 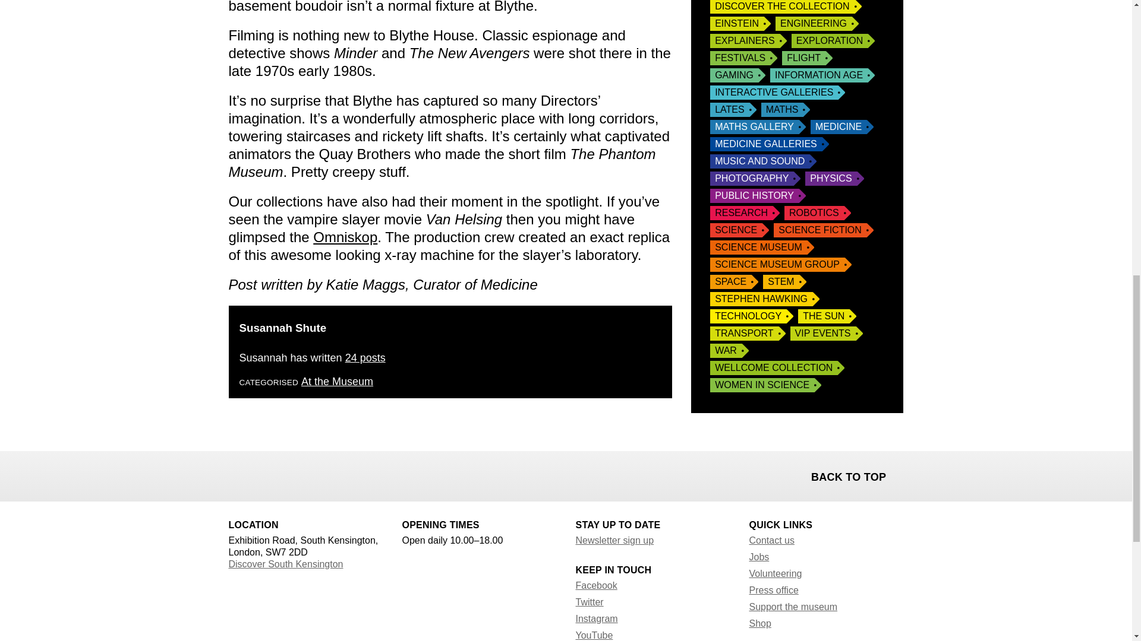 I want to click on At the Museum, so click(x=336, y=381).